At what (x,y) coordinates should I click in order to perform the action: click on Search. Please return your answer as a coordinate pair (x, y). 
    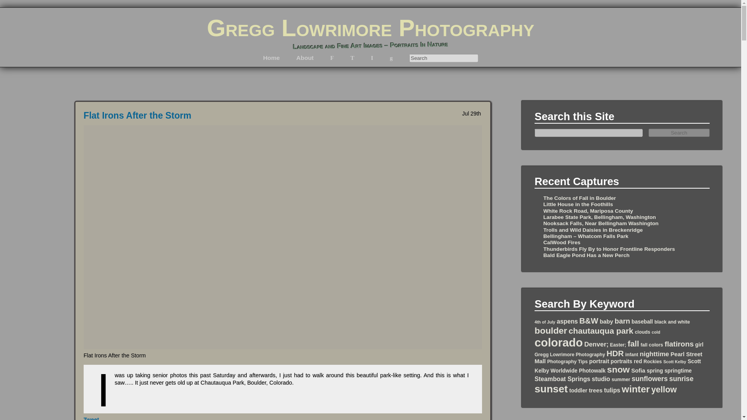
    Looking at the image, I should click on (679, 133).